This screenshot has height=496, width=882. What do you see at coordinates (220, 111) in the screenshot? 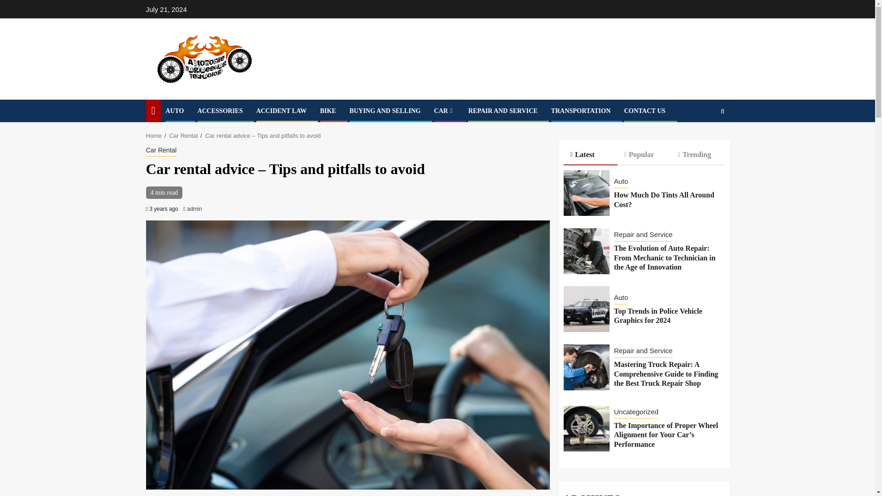
I see `ACCESSORIES` at bounding box center [220, 111].